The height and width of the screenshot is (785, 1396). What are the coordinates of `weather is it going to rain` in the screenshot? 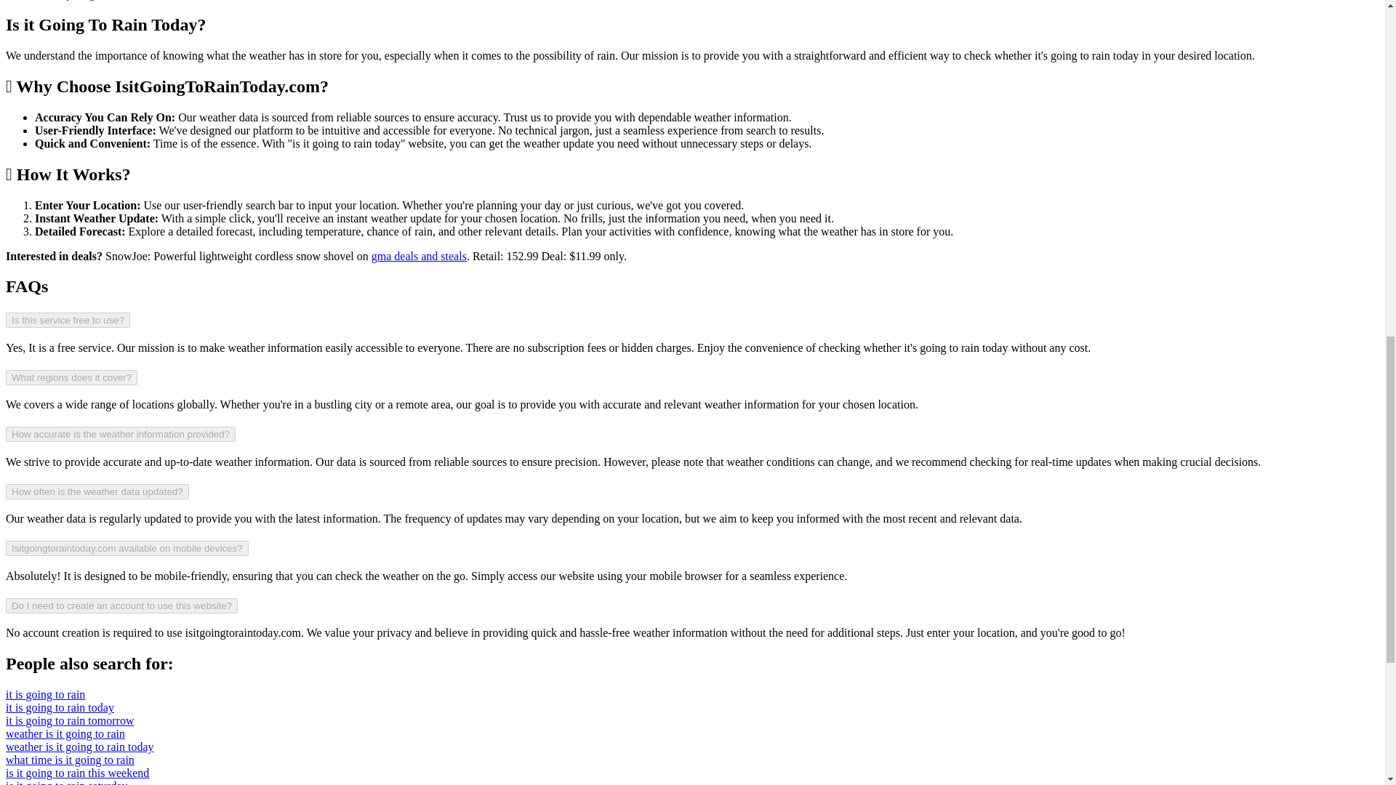 It's located at (65, 734).